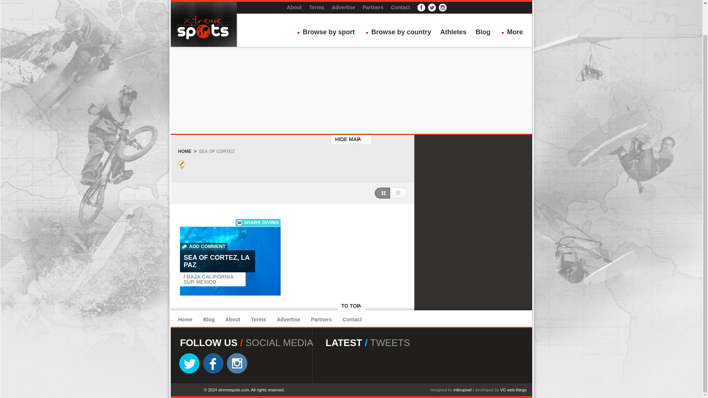 Image resolution: width=708 pixels, height=398 pixels. I want to click on SHARK DIVING, so click(261, 223).